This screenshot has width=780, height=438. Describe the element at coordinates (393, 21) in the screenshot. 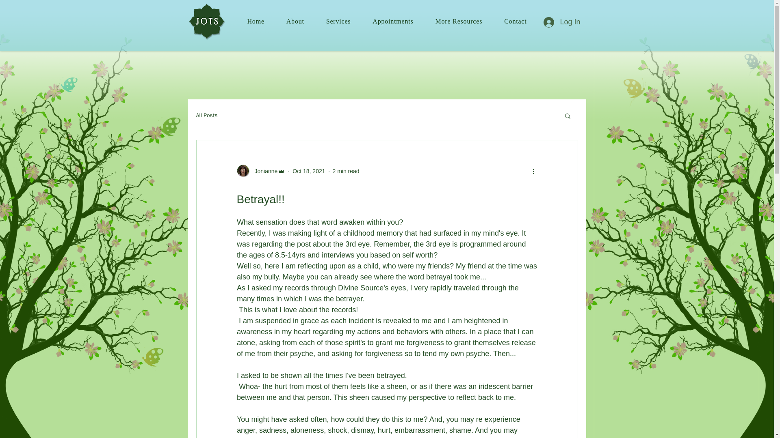

I see `Appointments` at that location.